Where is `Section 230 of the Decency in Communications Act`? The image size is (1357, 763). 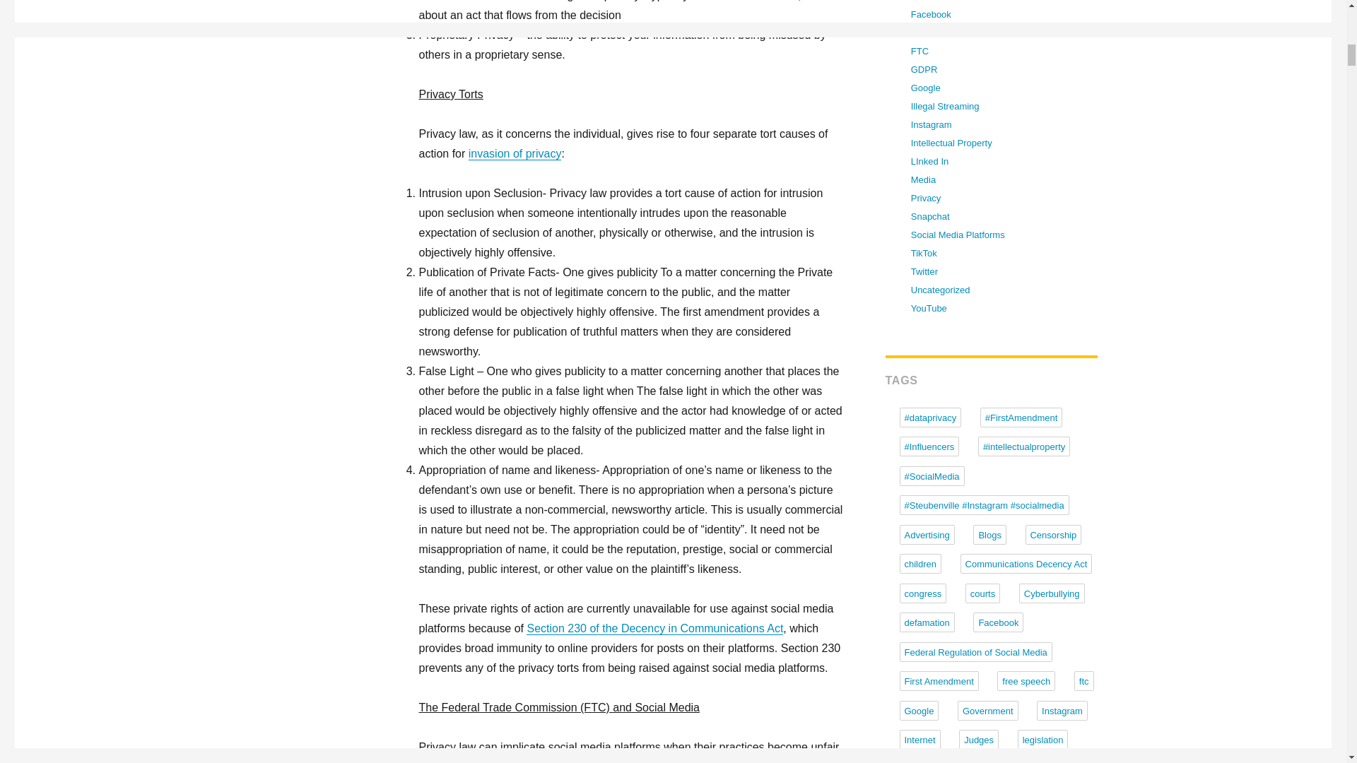
Section 230 of the Decency in Communications Act is located at coordinates (654, 628).